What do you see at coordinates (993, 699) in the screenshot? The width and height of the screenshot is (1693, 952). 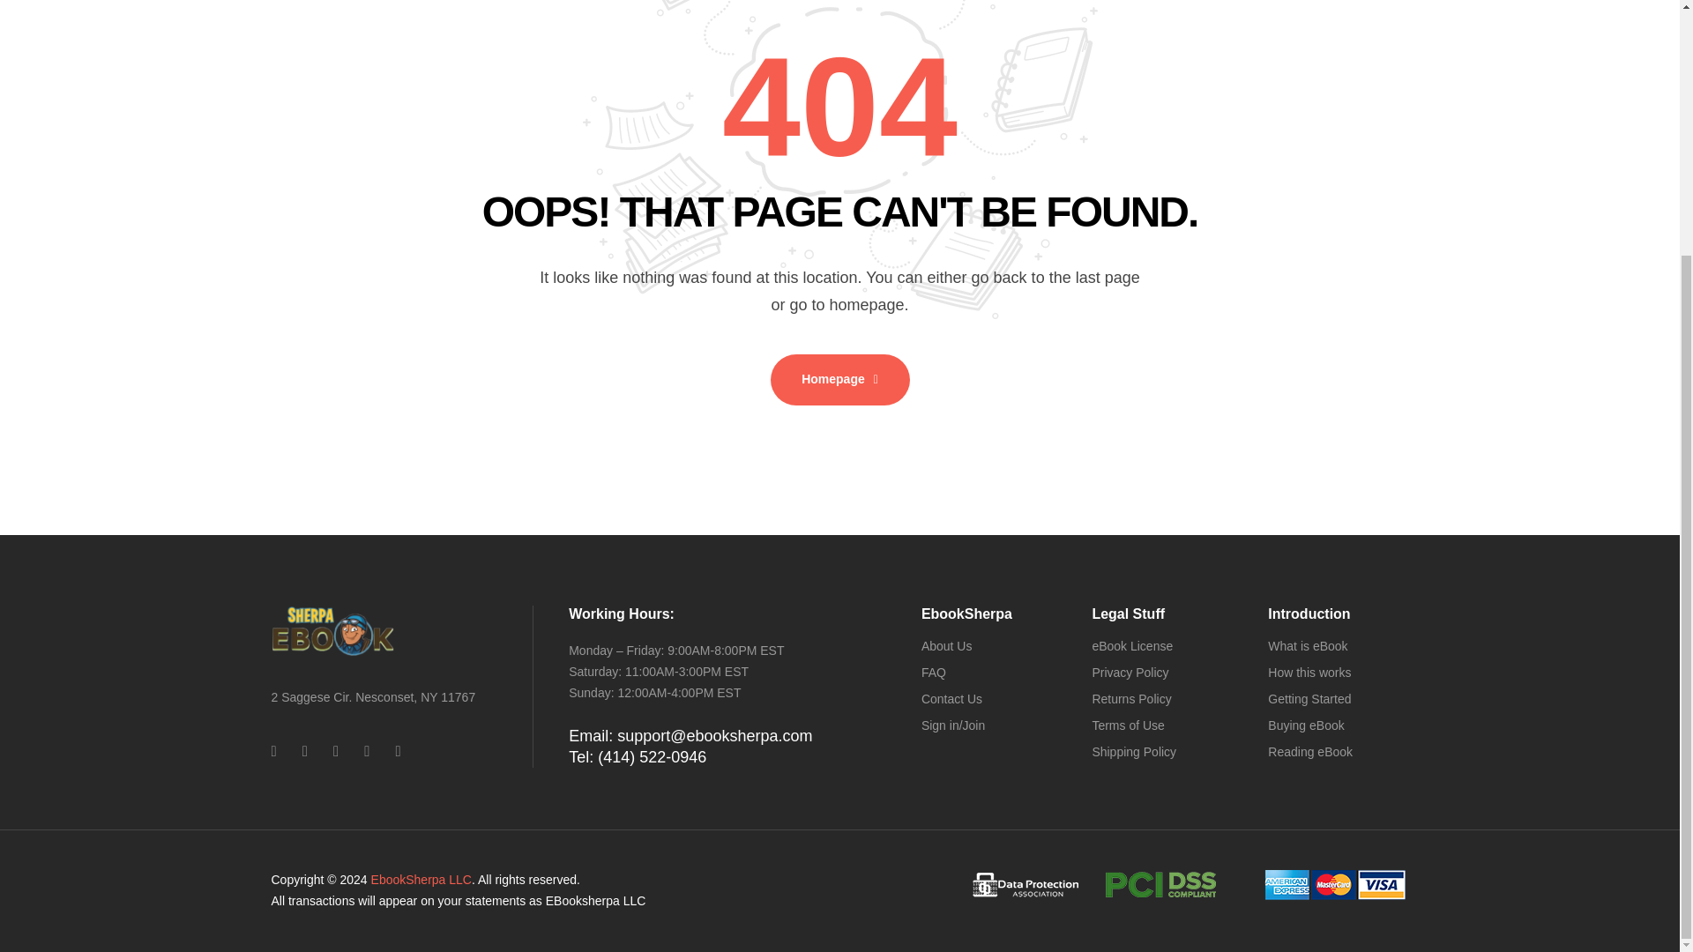 I see `Contact Us` at bounding box center [993, 699].